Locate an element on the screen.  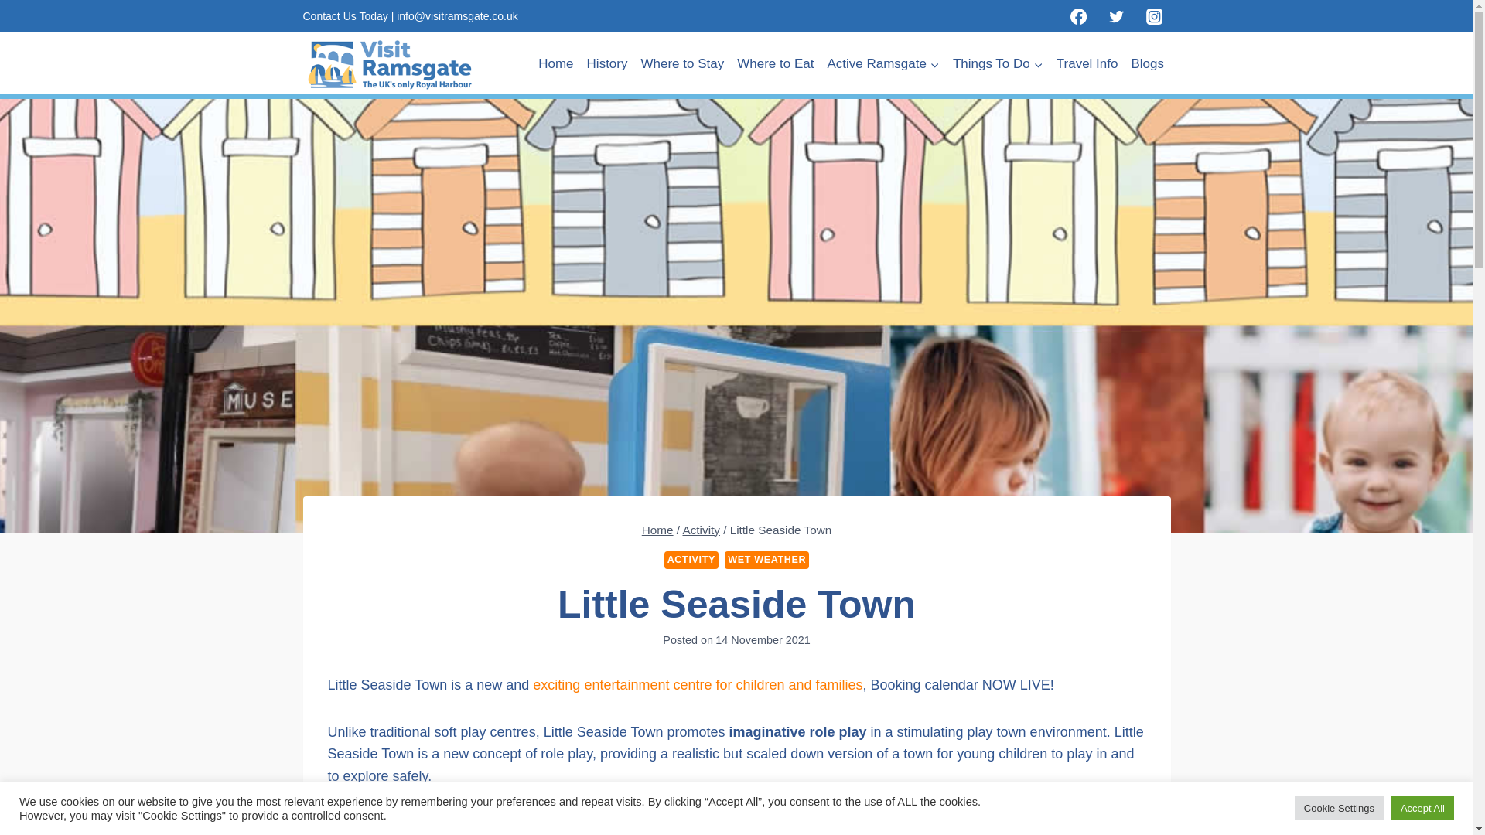
Where to Stay is located at coordinates (682, 63).